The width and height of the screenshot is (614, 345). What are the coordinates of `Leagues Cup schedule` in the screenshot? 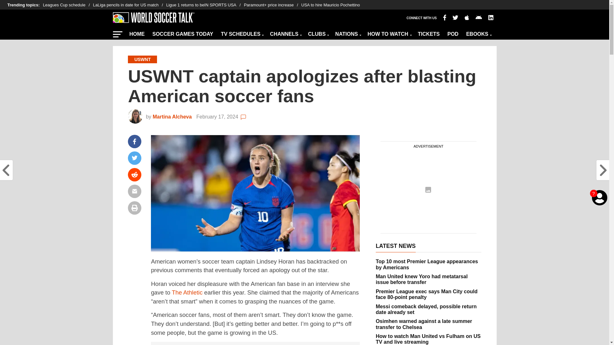 It's located at (68, 5).